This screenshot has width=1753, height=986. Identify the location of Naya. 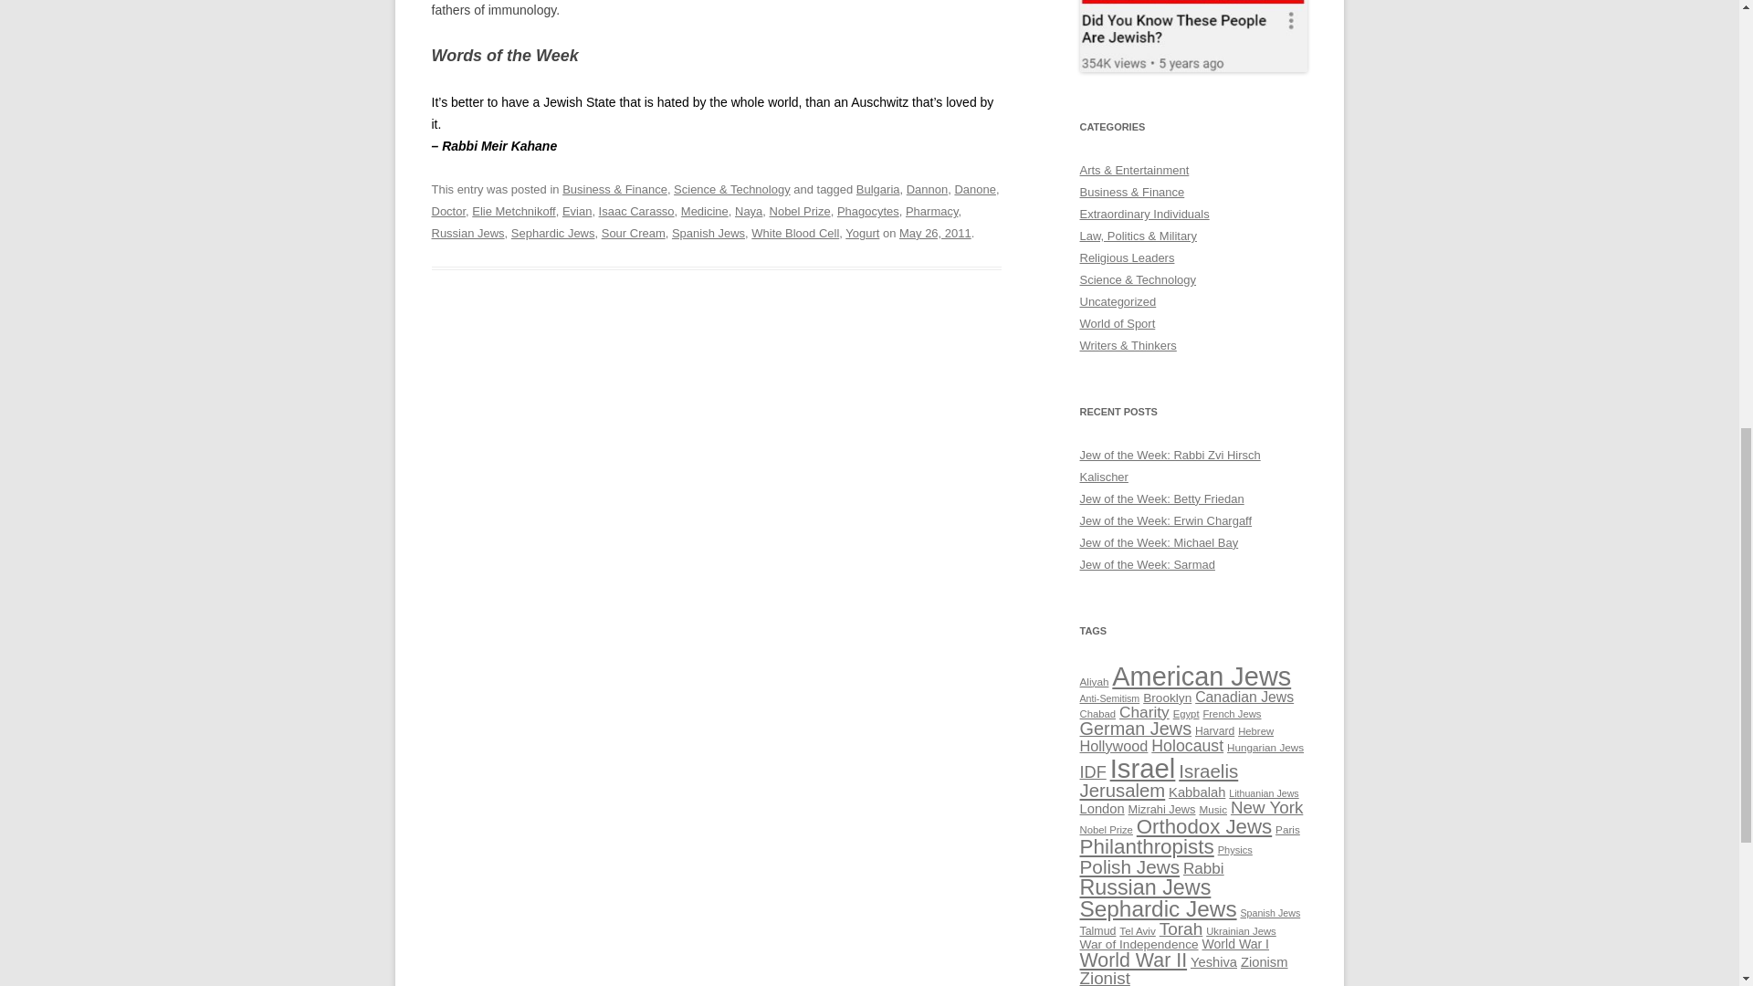
(749, 210).